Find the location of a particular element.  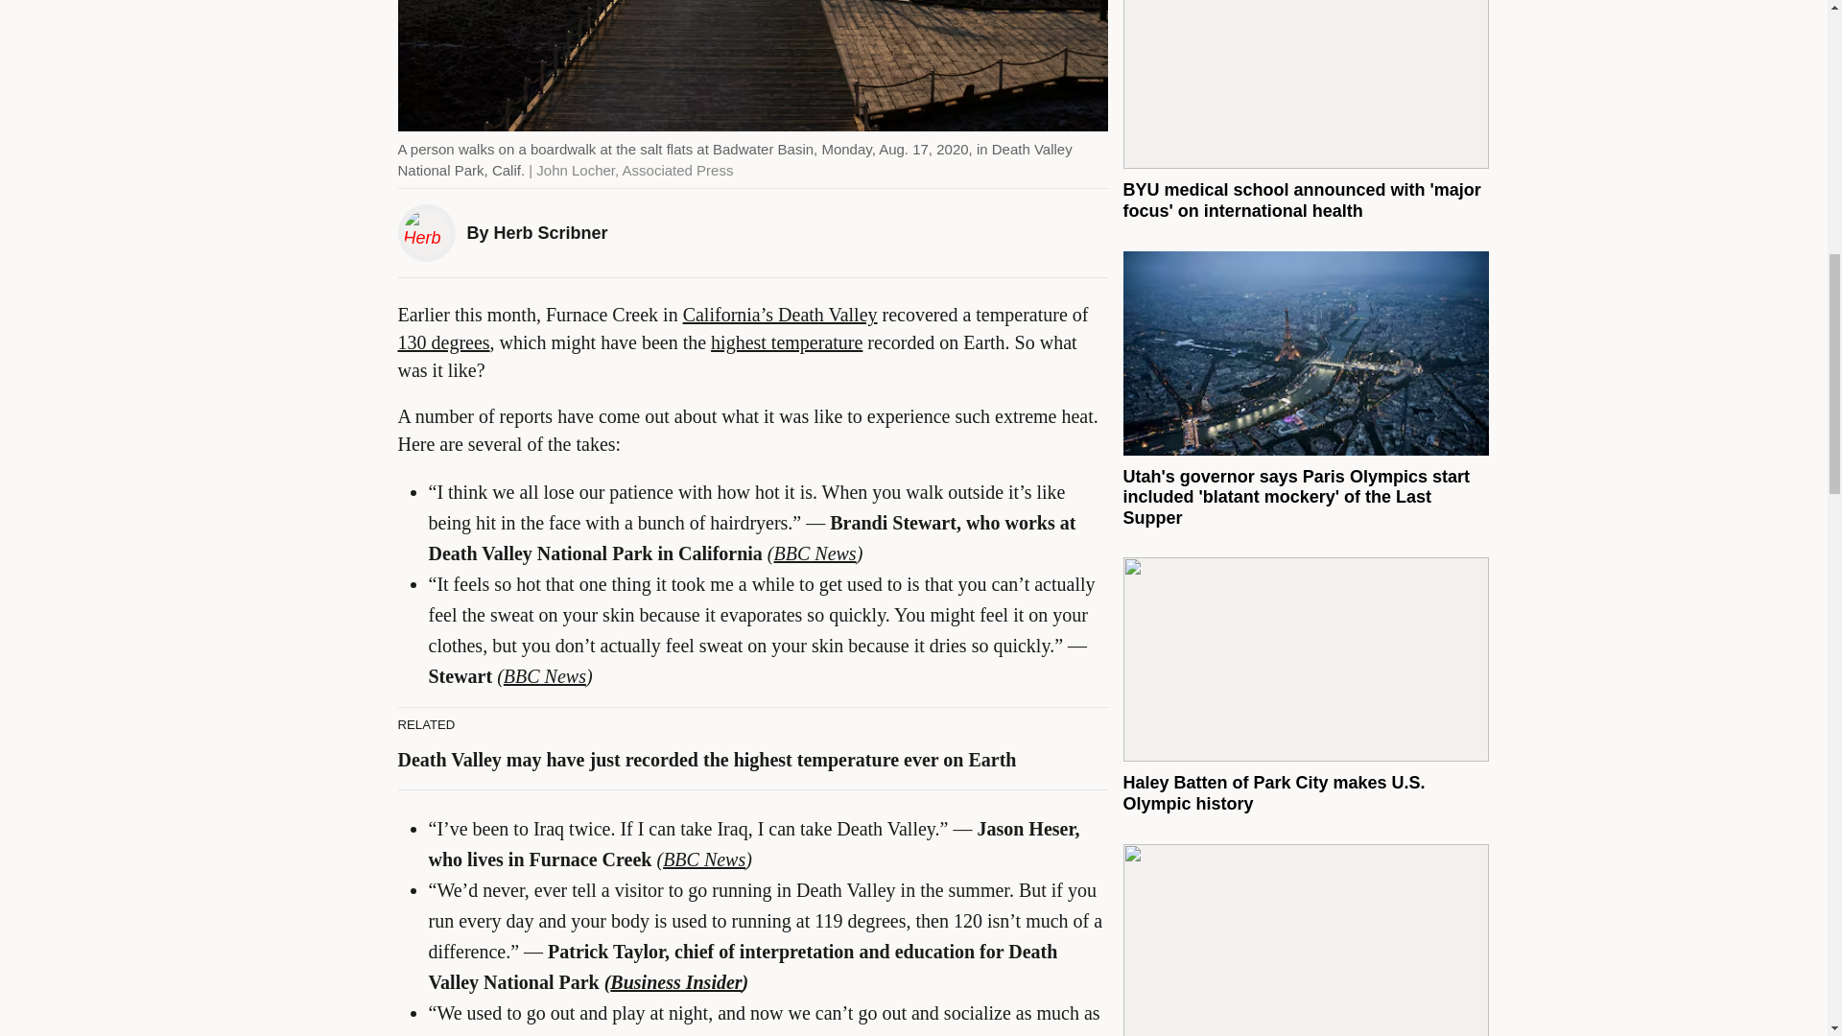

BBC News is located at coordinates (815, 553).